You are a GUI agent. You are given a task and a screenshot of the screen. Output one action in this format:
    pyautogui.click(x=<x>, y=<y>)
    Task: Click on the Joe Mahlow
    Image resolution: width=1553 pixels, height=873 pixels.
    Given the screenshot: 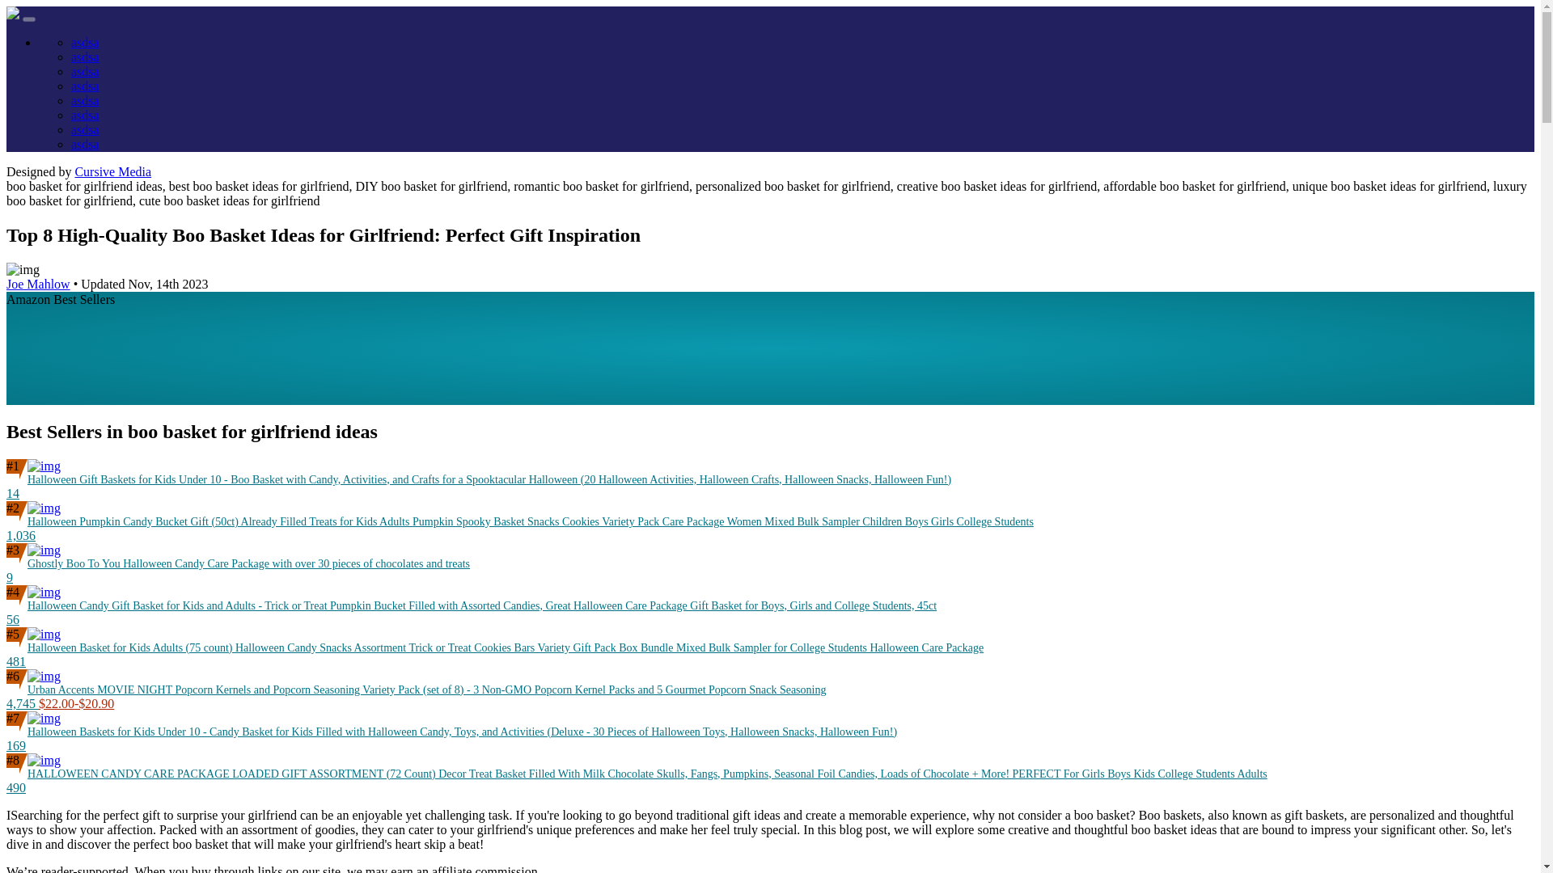 What is the action you would take?
    pyautogui.click(x=37, y=284)
    